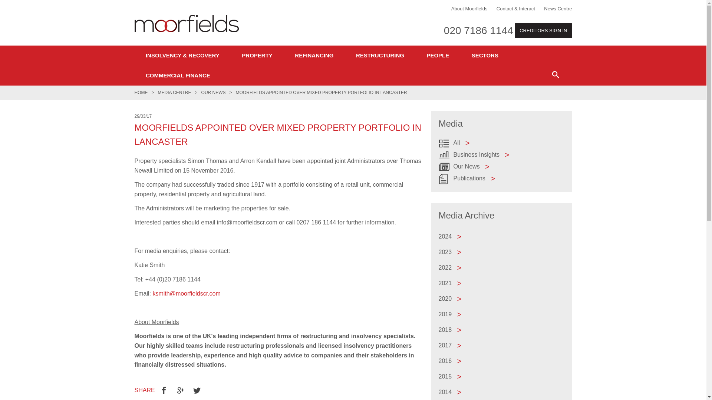  What do you see at coordinates (469, 9) in the screenshot?
I see `About Moorfields` at bounding box center [469, 9].